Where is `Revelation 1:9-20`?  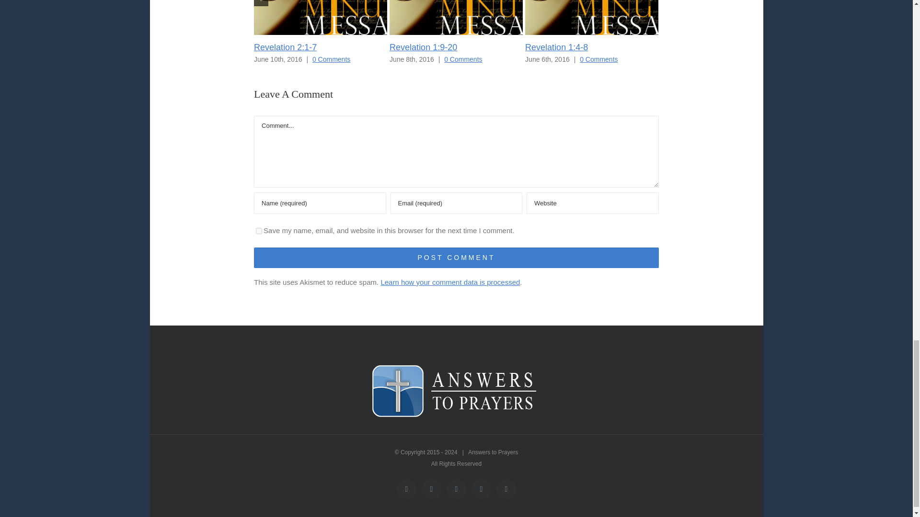
Revelation 1:9-20 is located at coordinates (423, 47).